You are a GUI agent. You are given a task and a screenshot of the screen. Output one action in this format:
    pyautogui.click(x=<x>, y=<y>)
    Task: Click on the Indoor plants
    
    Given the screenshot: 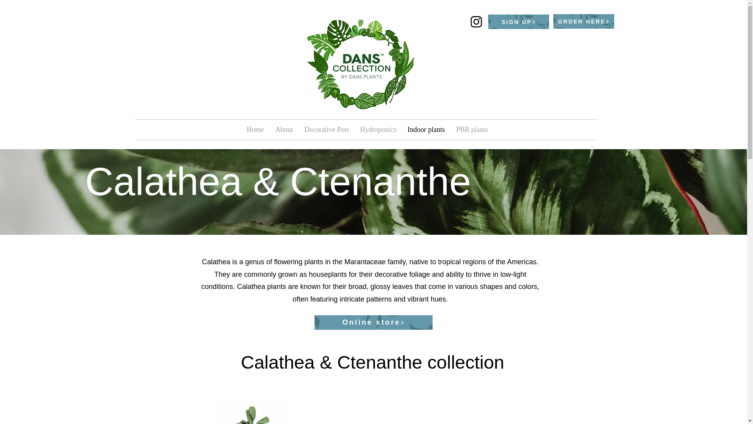 What is the action you would take?
    pyautogui.click(x=426, y=130)
    